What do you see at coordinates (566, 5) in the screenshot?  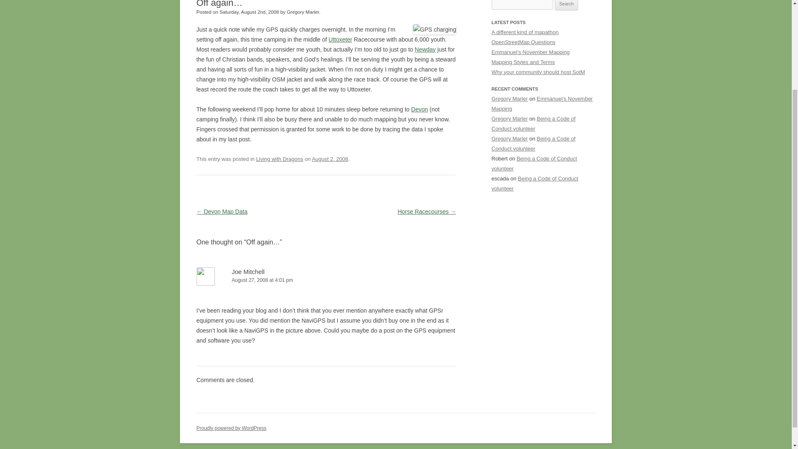 I see `Search` at bounding box center [566, 5].